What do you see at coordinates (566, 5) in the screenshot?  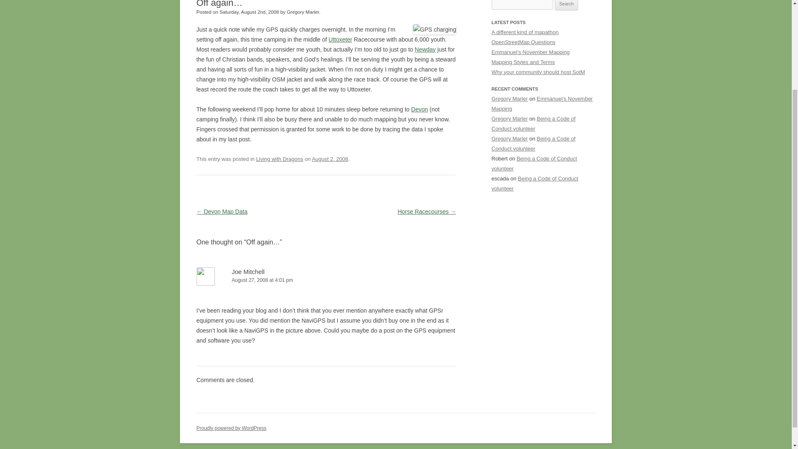 I see `Search` at bounding box center [566, 5].